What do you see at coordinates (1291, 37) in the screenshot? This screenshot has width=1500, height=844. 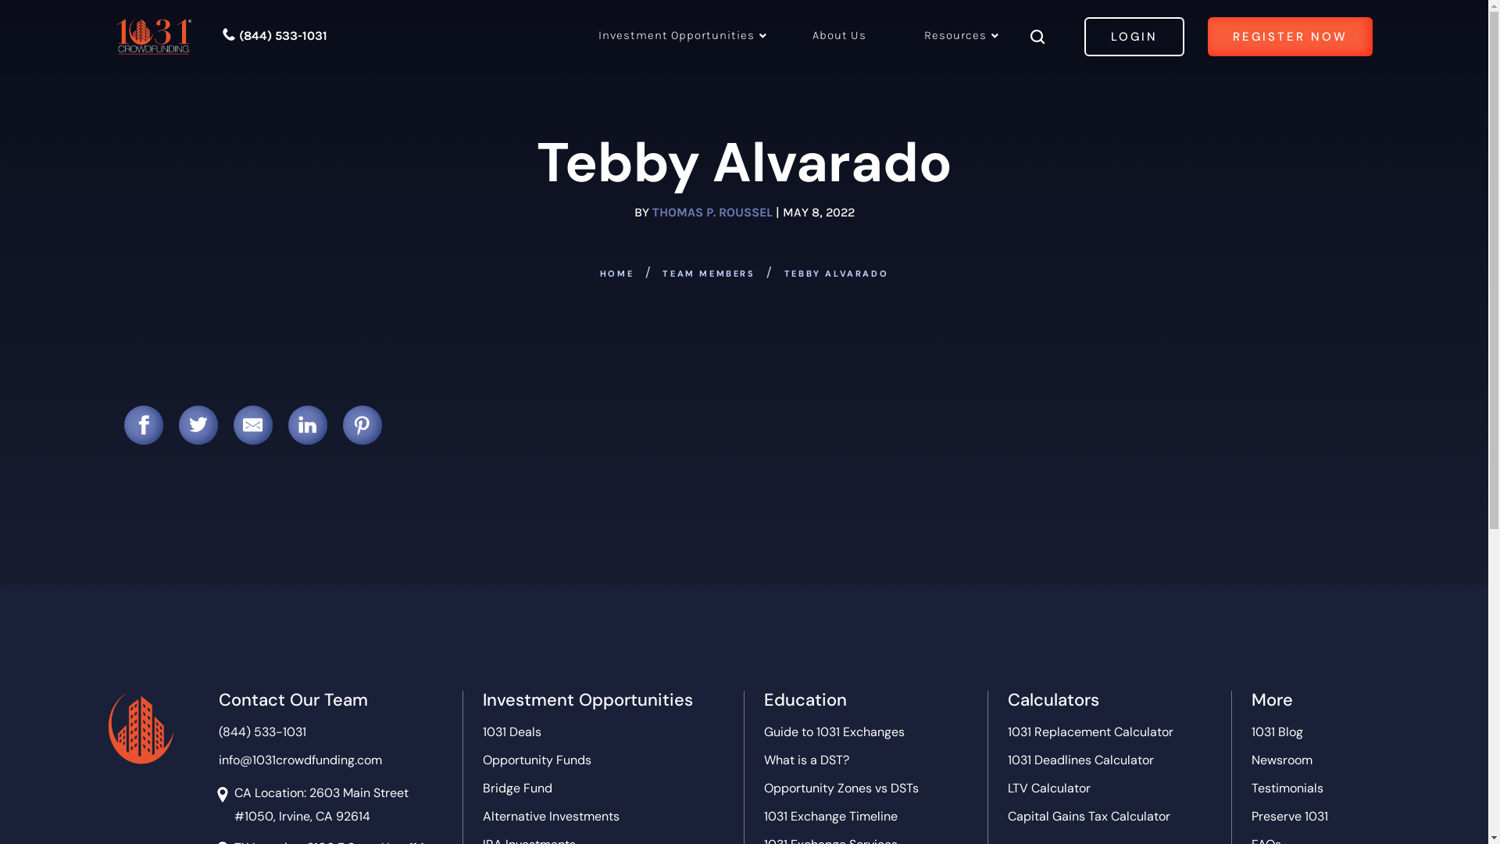 I see `REGISTER NOW` at bounding box center [1291, 37].